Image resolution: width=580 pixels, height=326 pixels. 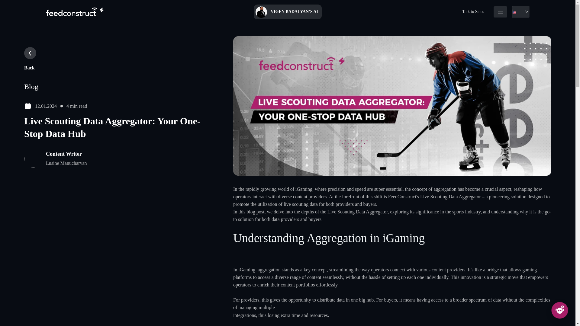 What do you see at coordinates (473, 11) in the screenshot?
I see `Talk to Sales` at bounding box center [473, 11].